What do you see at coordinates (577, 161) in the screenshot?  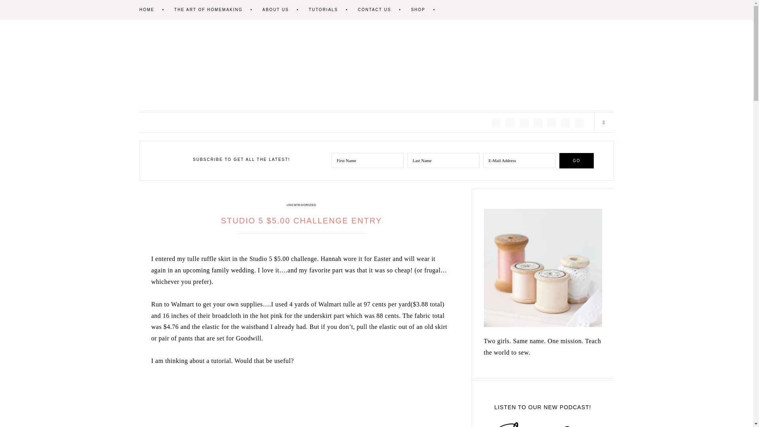 I see `Go` at bounding box center [577, 161].